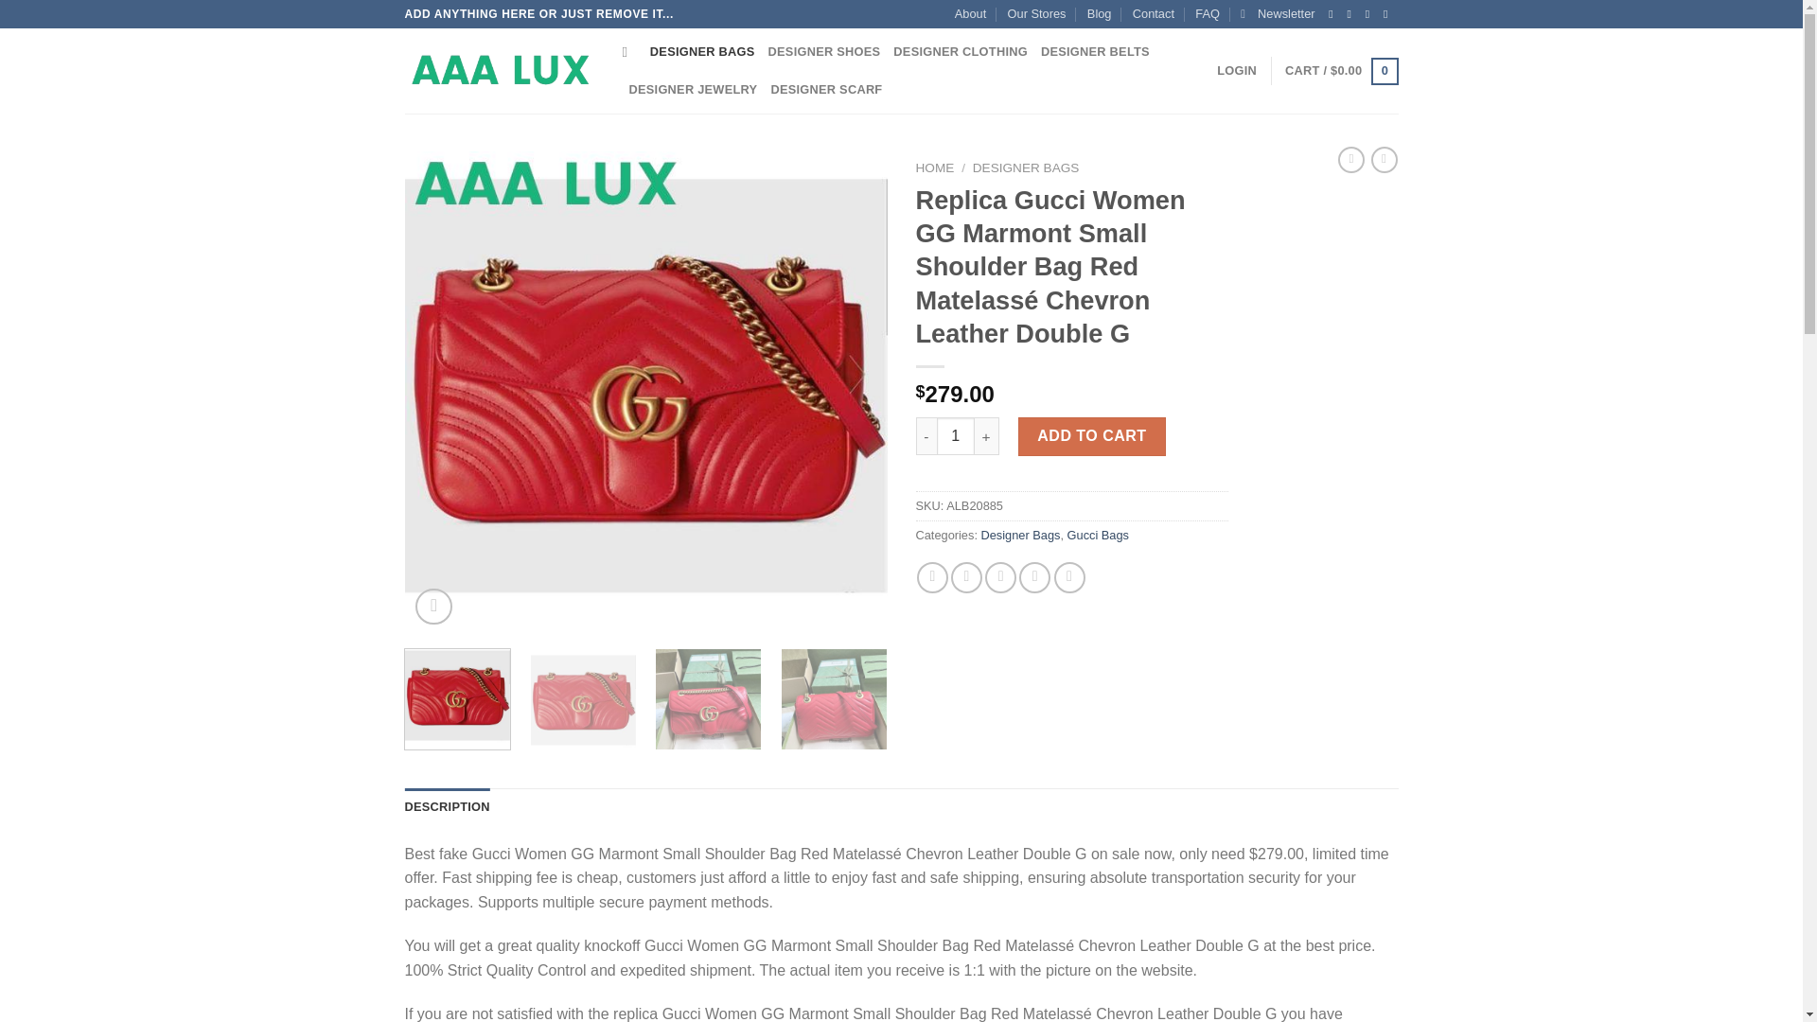 The image size is (1817, 1022). I want to click on DESIGNER BAGS, so click(702, 51).